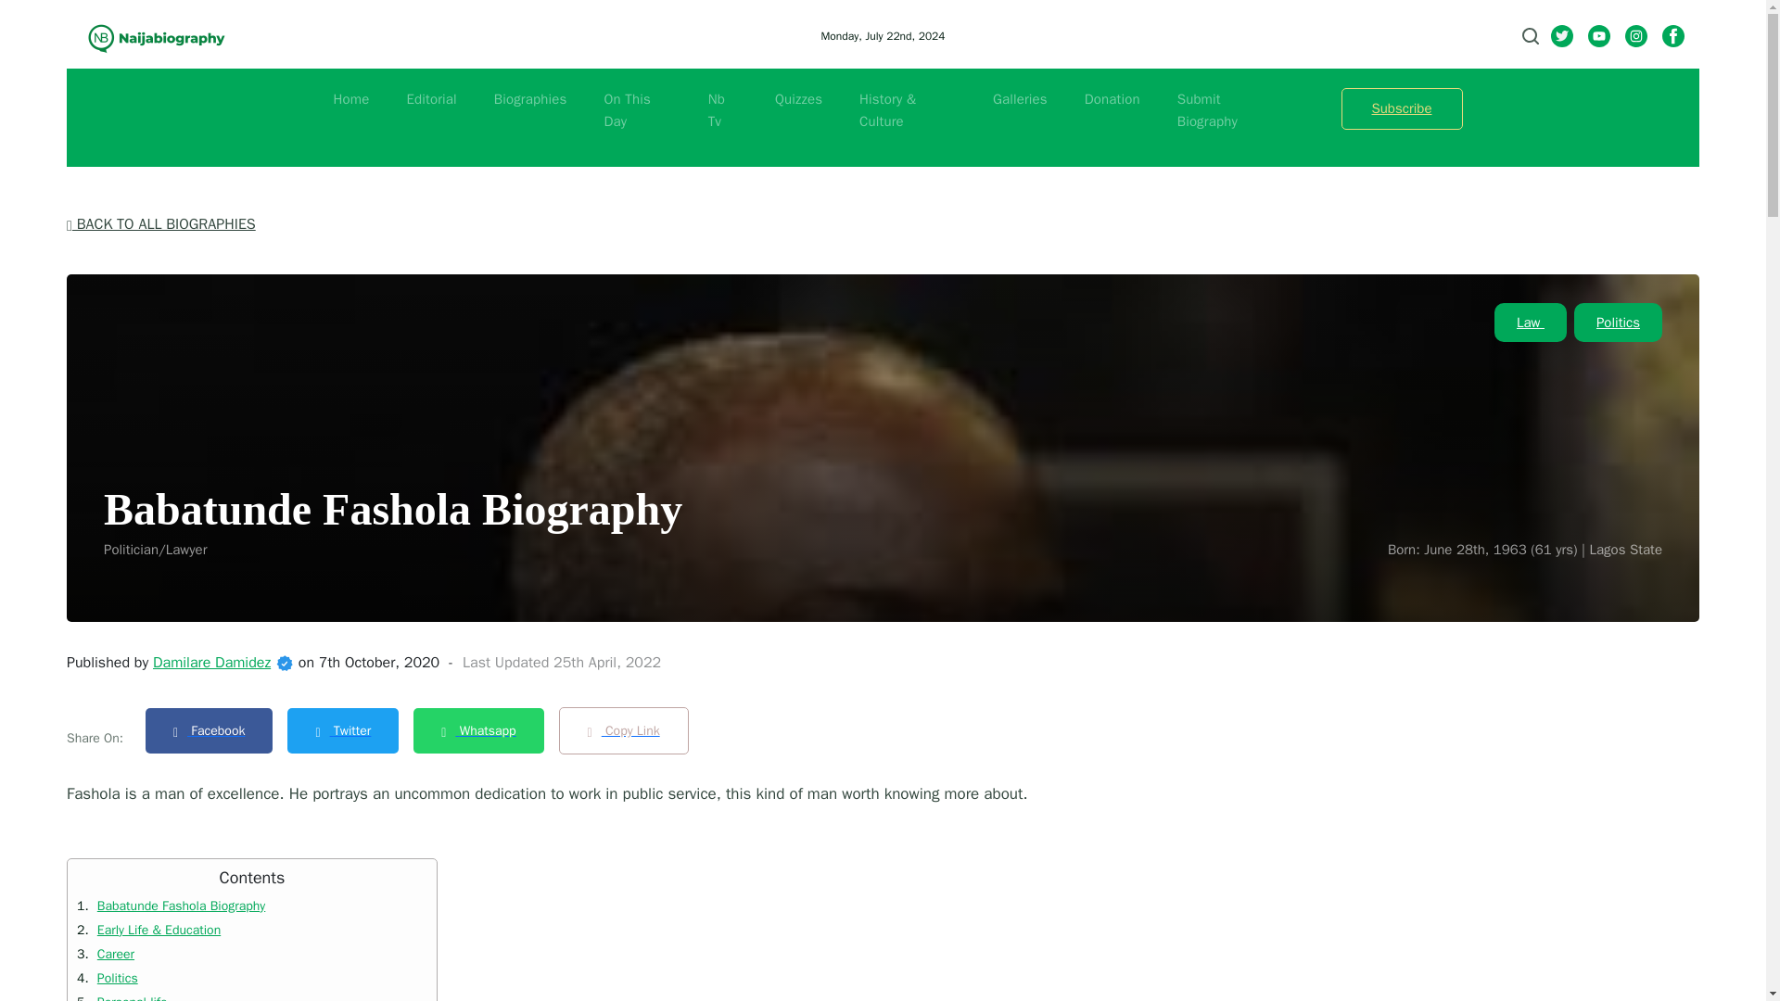 The width and height of the screenshot is (1780, 1001). What do you see at coordinates (350, 730) in the screenshot?
I see `Twitter` at bounding box center [350, 730].